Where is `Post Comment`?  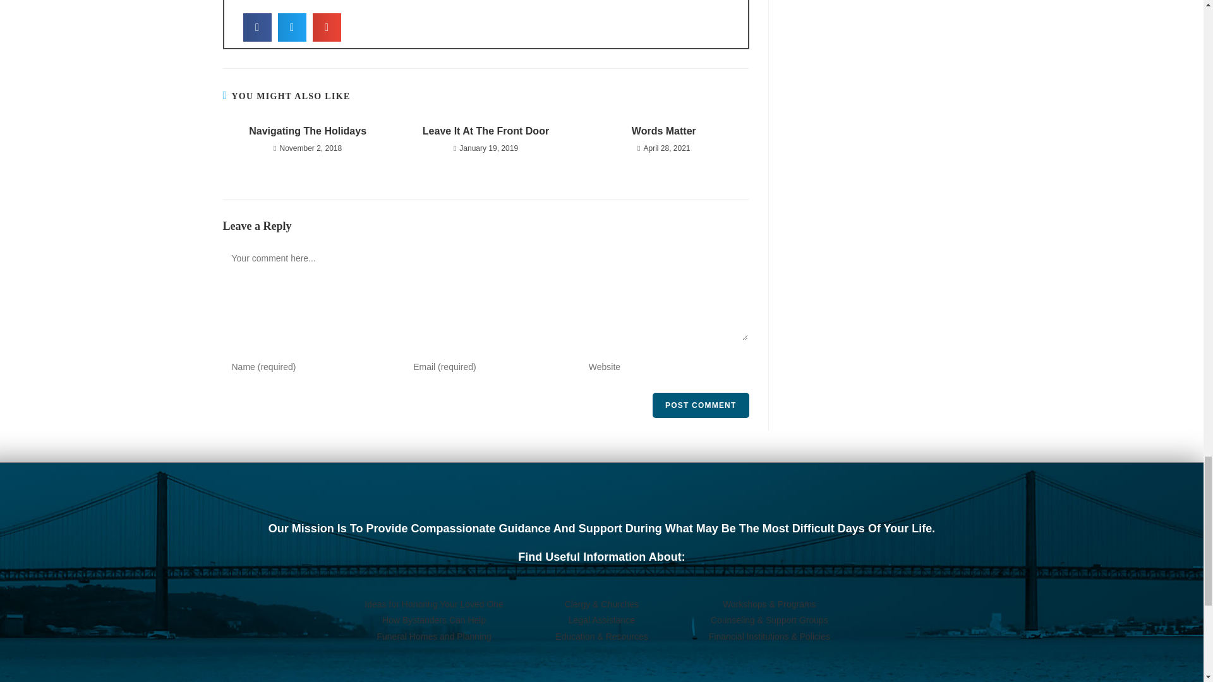 Post Comment is located at coordinates (700, 405).